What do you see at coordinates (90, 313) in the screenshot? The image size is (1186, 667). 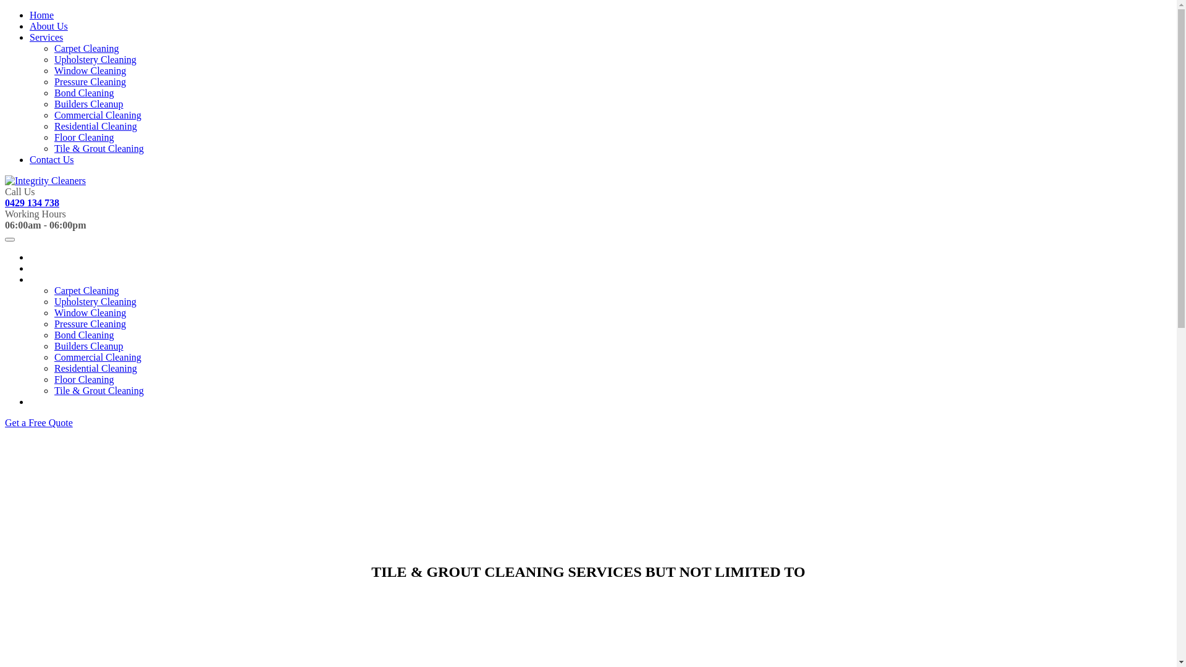 I see `Window Cleaning` at bounding box center [90, 313].